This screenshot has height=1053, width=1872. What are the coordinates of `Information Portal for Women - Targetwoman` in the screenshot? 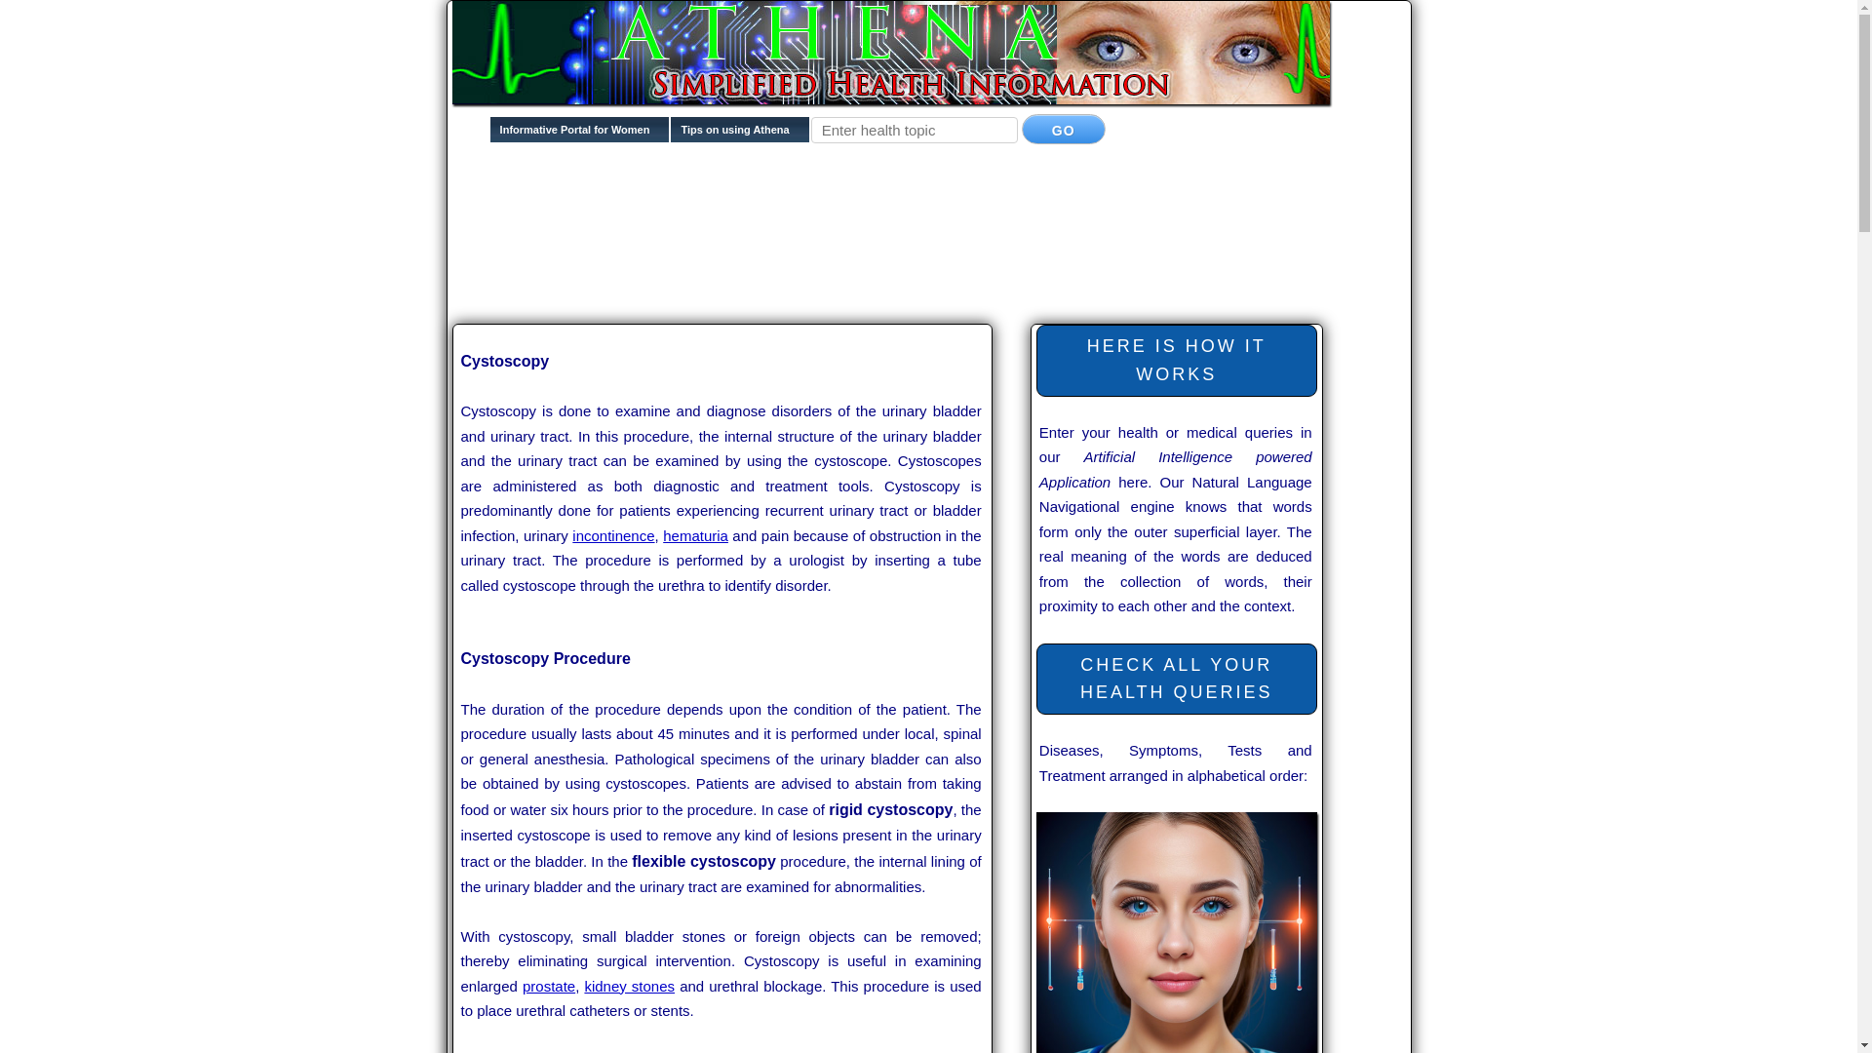 It's located at (580, 135).